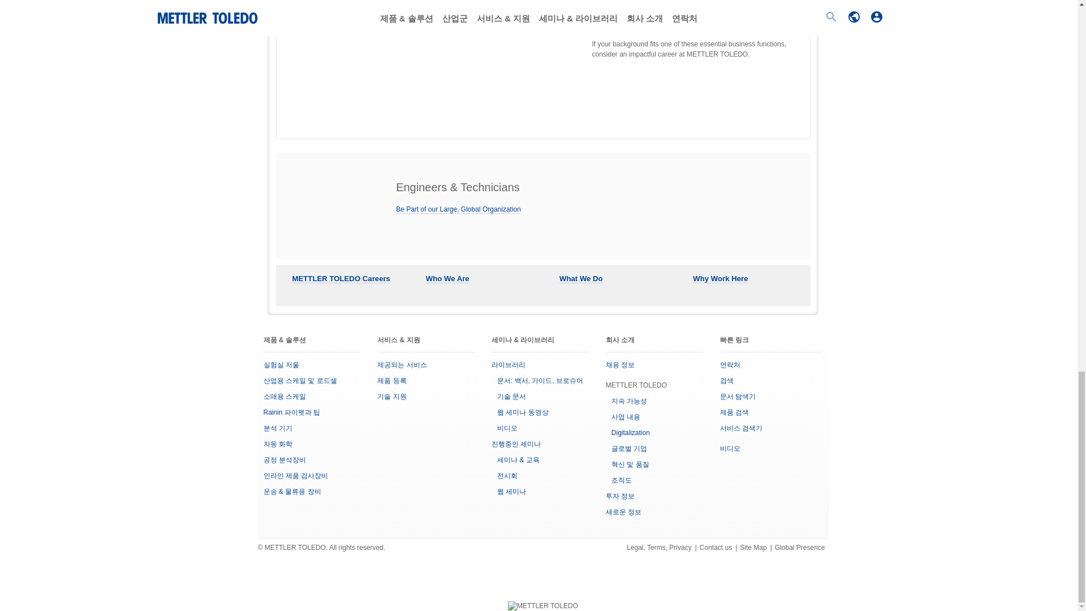  Describe the element at coordinates (720, 278) in the screenshot. I see `Why Work Here` at that location.